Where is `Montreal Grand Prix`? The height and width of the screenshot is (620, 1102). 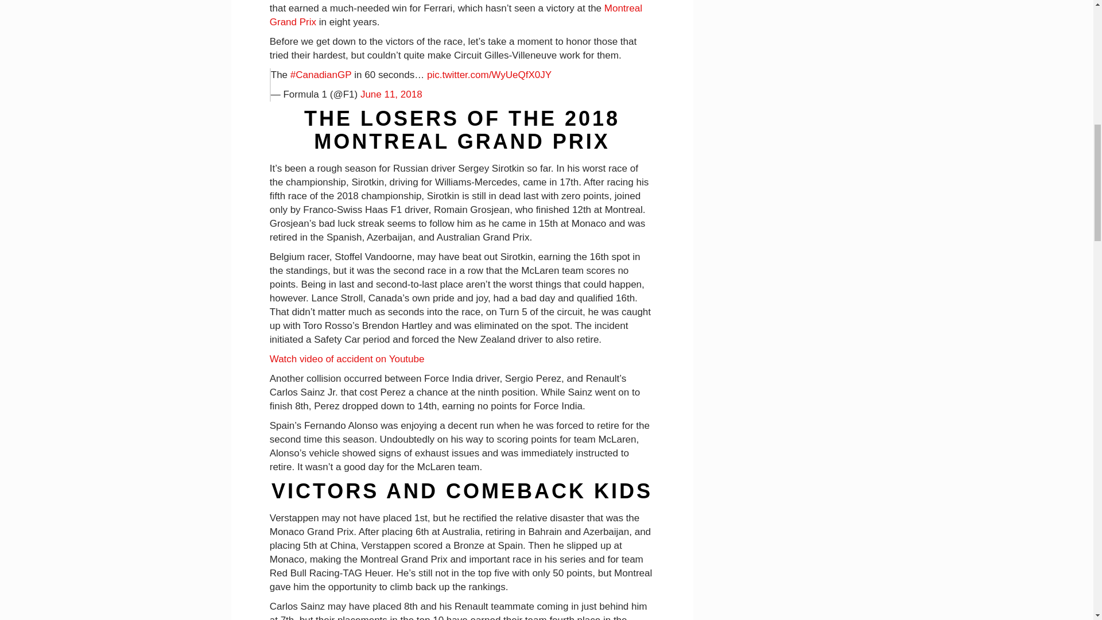
Montreal Grand Prix is located at coordinates (456, 15).